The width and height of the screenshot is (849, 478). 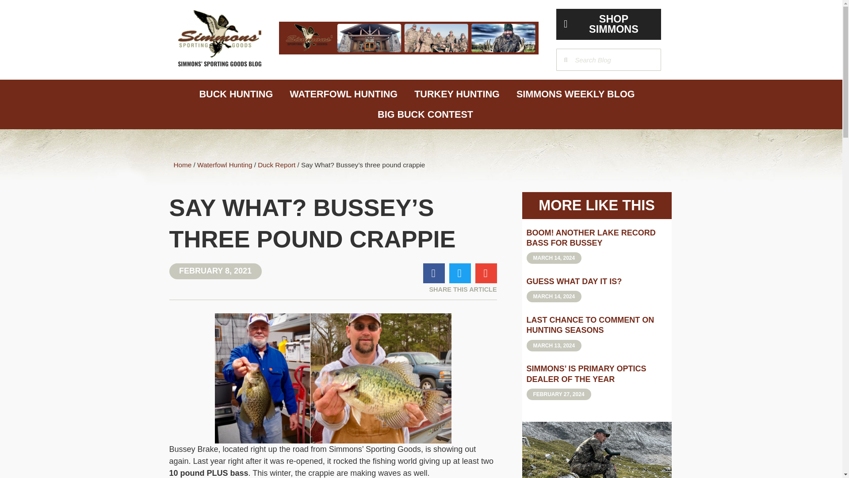 What do you see at coordinates (591, 238) in the screenshot?
I see `BOOM! ANOTHER LAKE RECORD BASS FOR BUSSEY` at bounding box center [591, 238].